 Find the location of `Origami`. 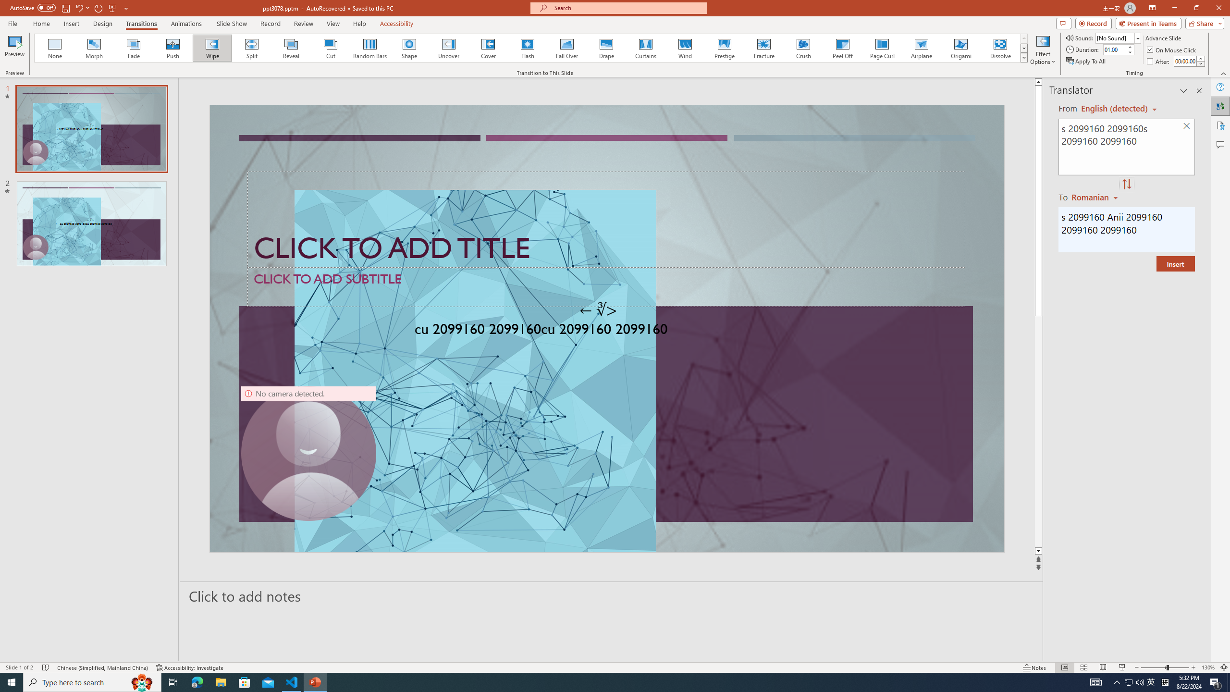

Origami is located at coordinates (960, 48).